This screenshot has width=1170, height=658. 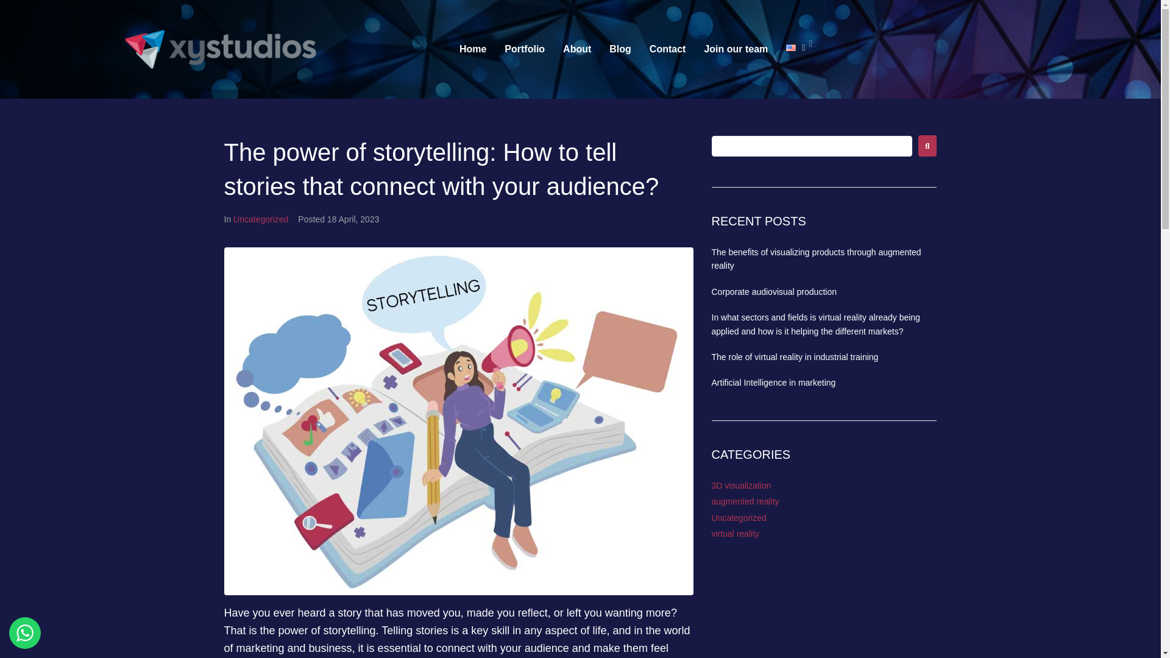 What do you see at coordinates (795, 357) in the screenshot?
I see `The role of virtual reality in industrial training` at bounding box center [795, 357].